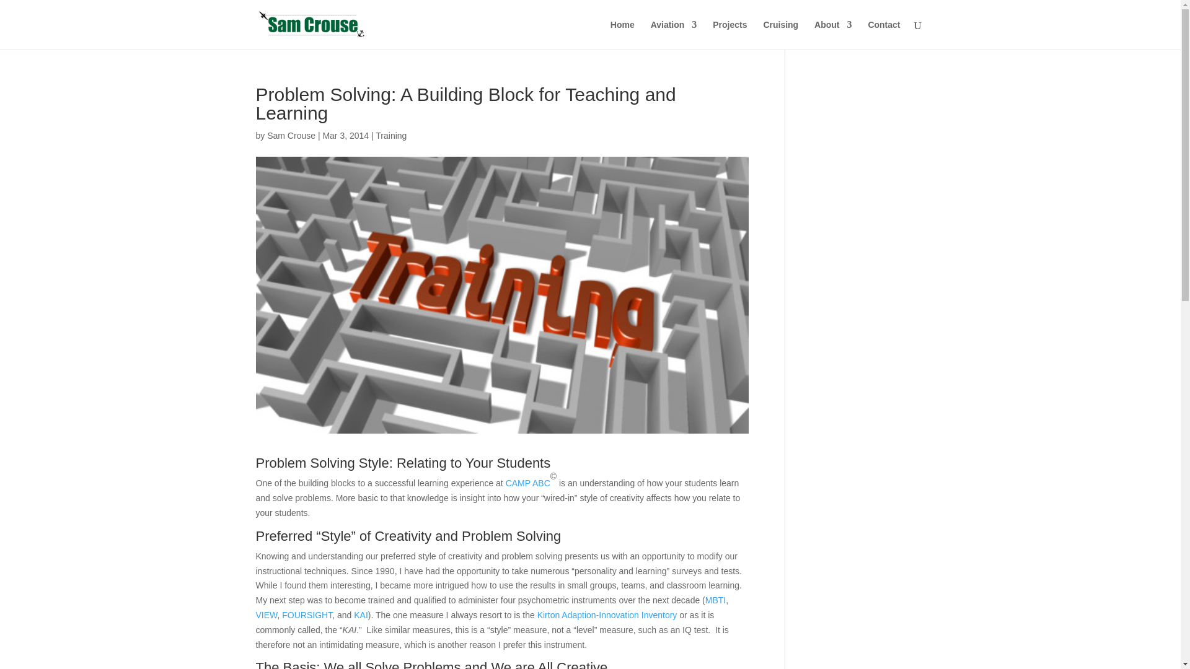  What do you see at coordinates (674, 35) in the screenshot?
I see `Aviation` at bounding box center [674, 35].